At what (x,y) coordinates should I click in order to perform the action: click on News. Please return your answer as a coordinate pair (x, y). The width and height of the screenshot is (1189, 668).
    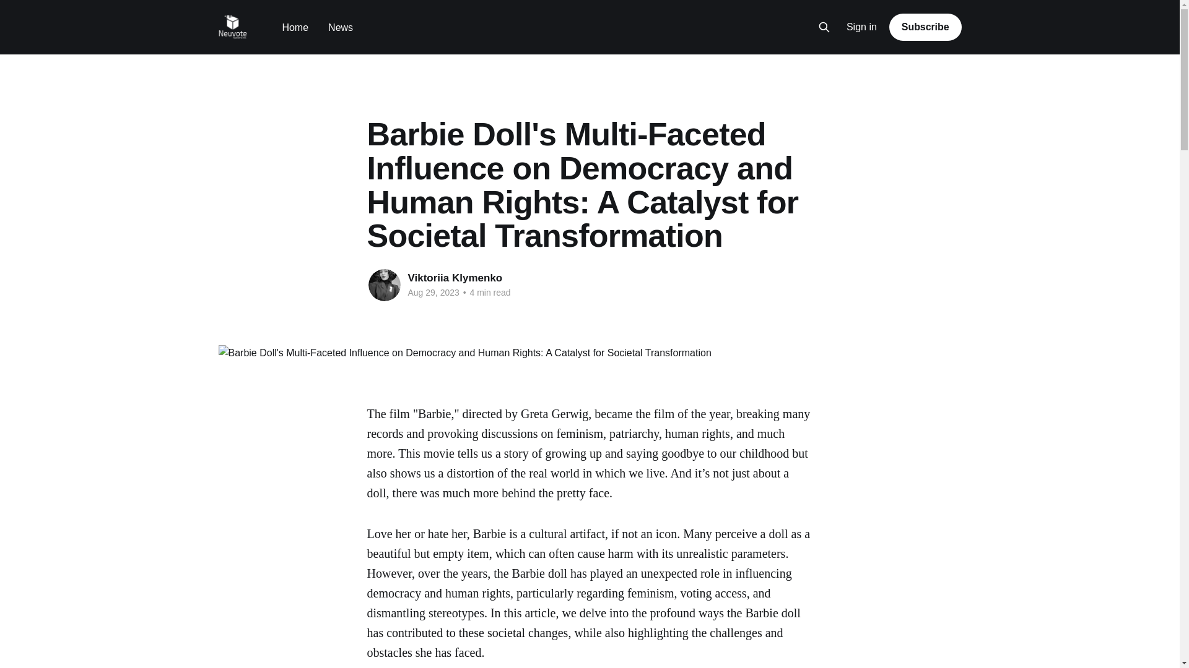
    Looking at the image, I should click on (341, 27).